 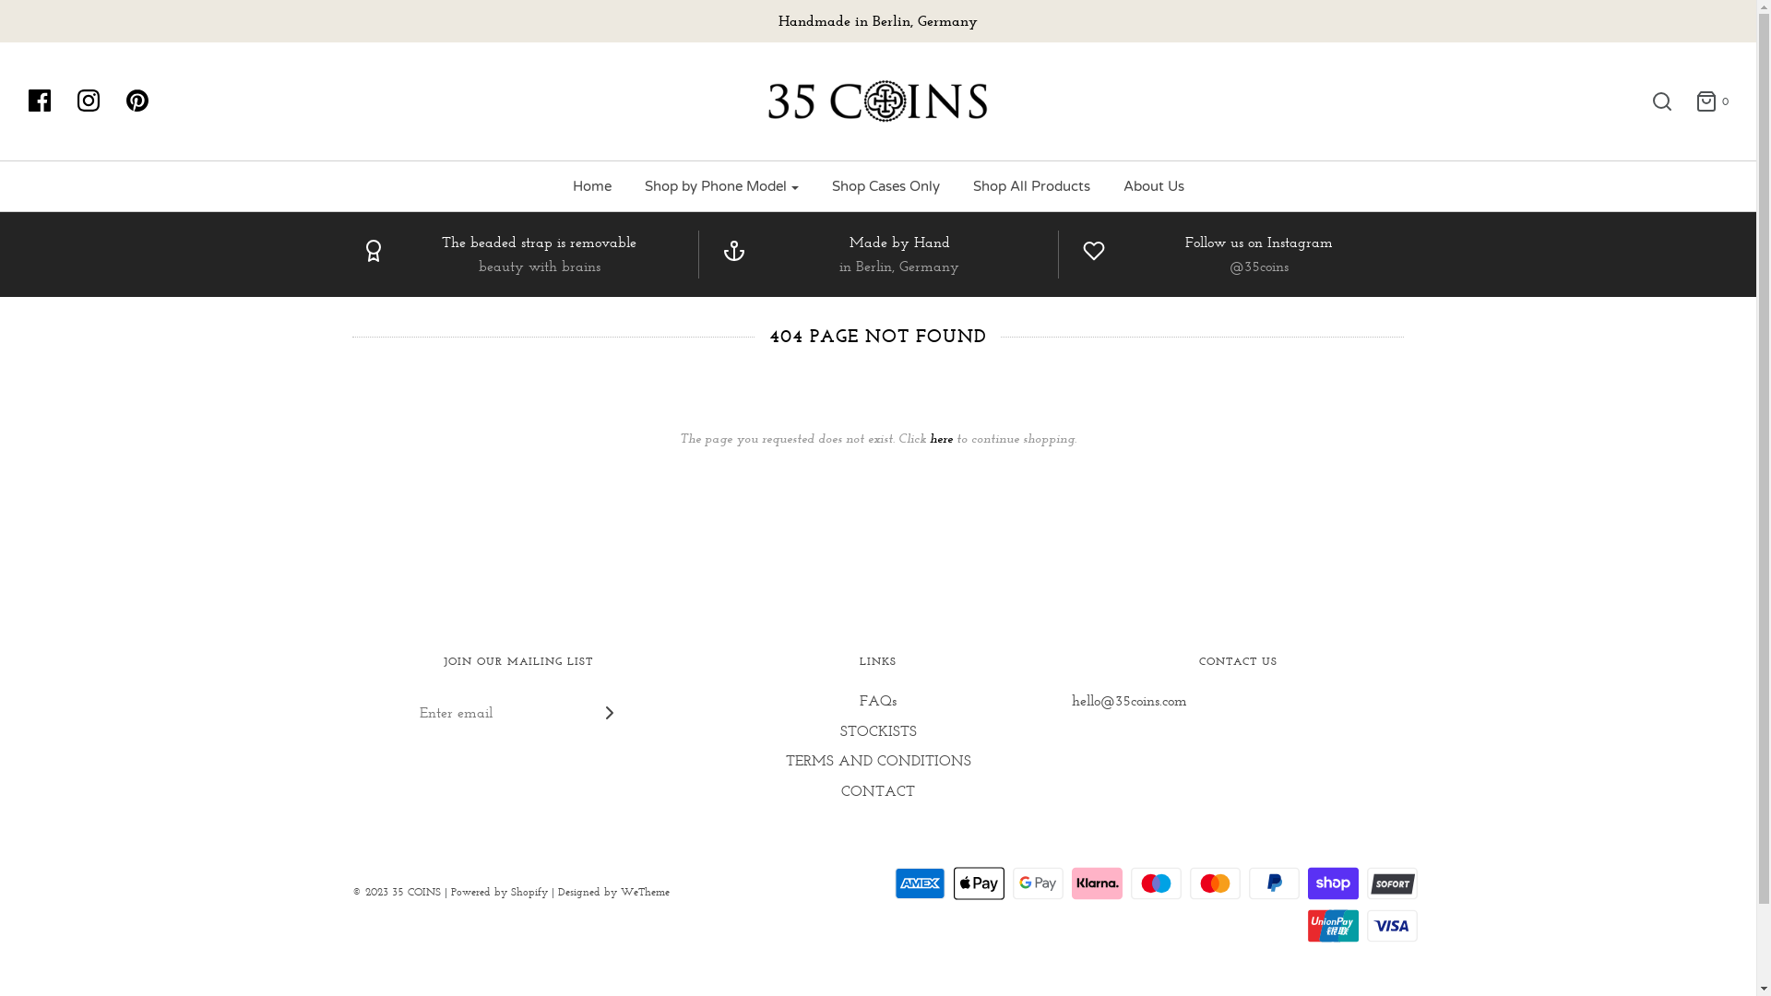 I want to click on Powered by Shopify, so click(x=500, y=892).